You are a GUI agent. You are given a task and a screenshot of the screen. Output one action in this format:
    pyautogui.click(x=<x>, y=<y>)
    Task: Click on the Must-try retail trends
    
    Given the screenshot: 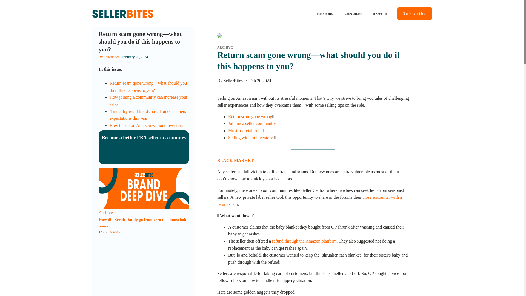 What is the action you would take?
    pyautogui.click(x=247, y=130)
    